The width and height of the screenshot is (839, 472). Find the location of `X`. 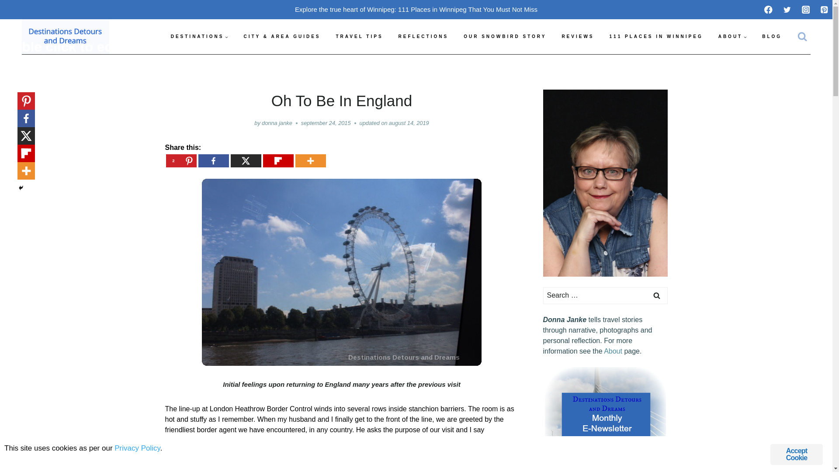

X is located at coordinates (26, 135).